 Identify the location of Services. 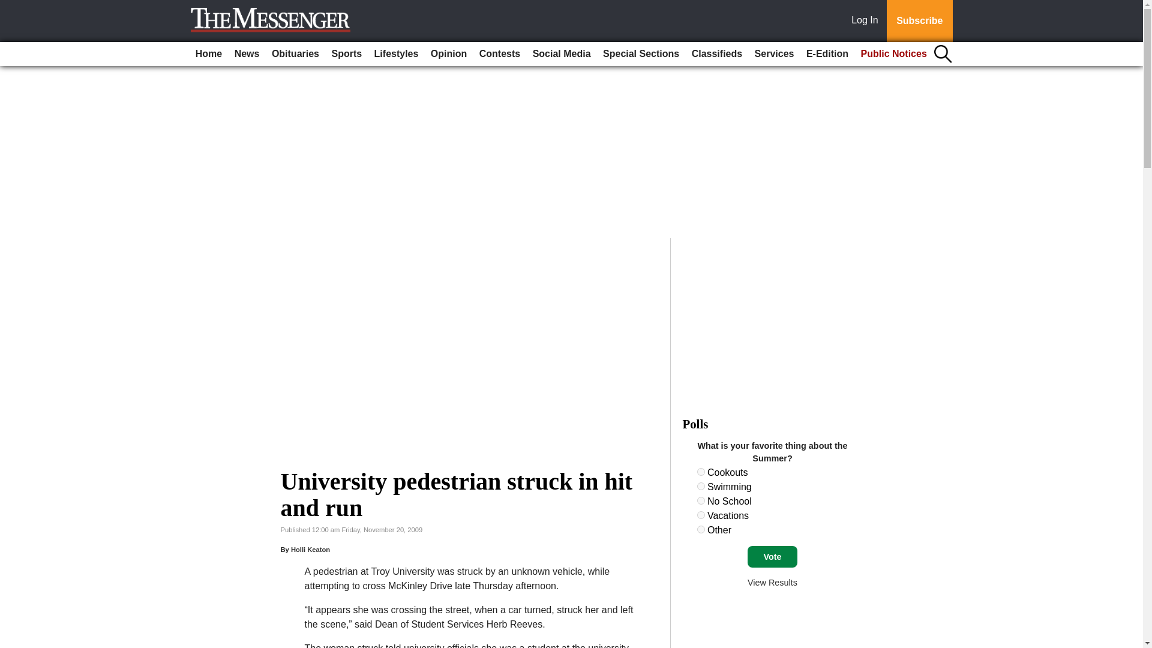
(774, 54).